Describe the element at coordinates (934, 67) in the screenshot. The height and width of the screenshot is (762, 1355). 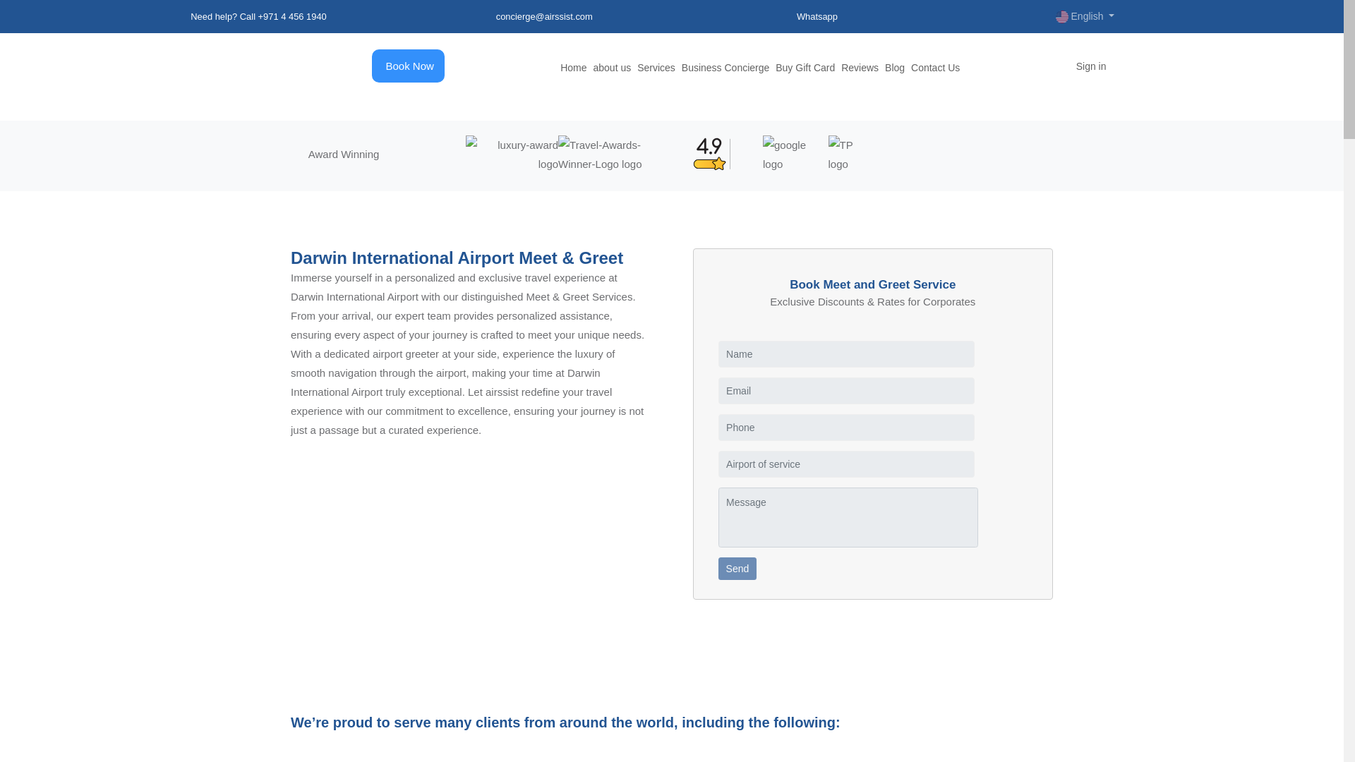
I see `Contact Us` at that location.